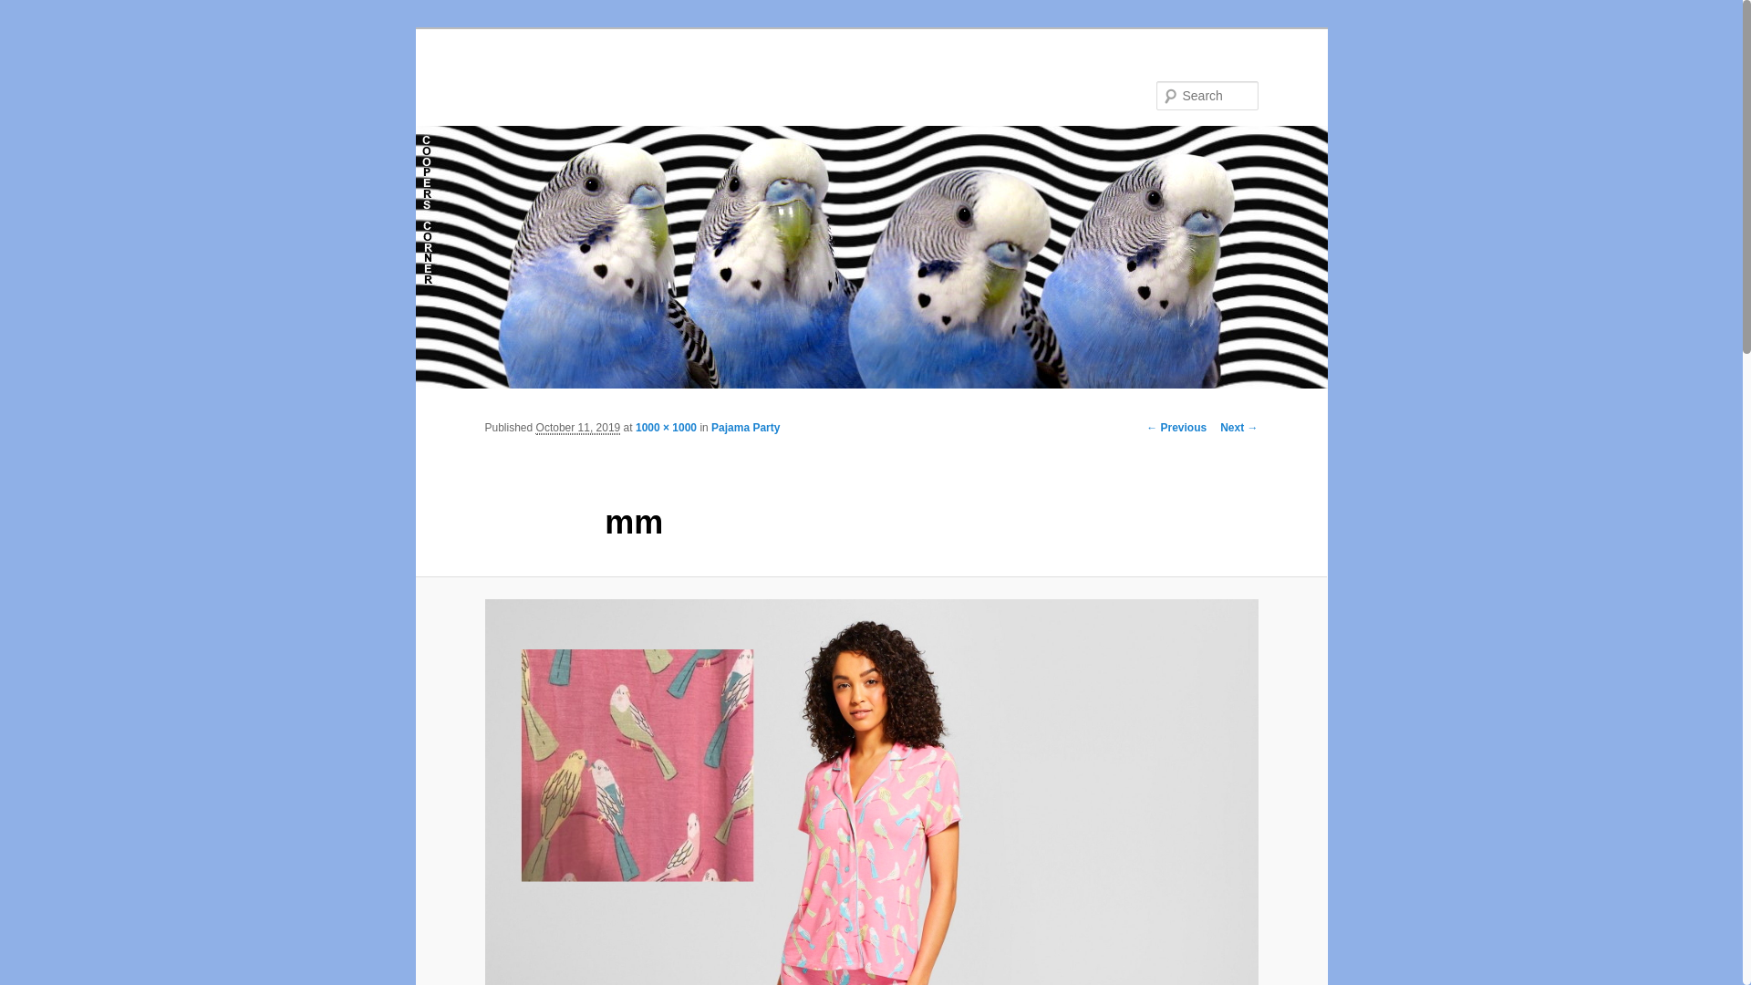 Image resolution: width=1751 pixels, height=985 pixels. What do you see at coordinates (578, 429) in the screenshot?
I see `12:16 am` at bounding box center [578, 429].